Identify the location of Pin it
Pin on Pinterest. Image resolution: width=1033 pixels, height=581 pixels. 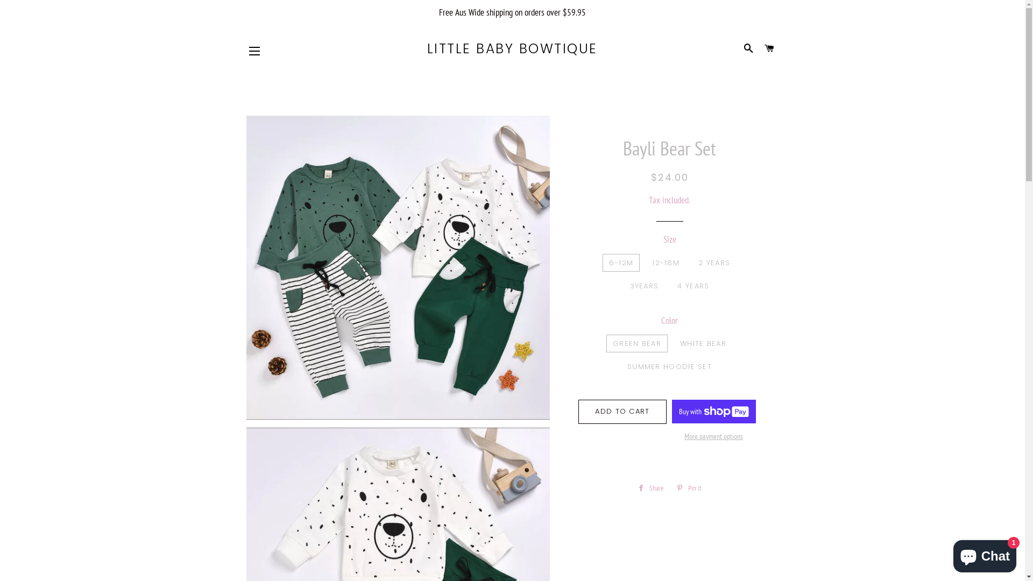
(689, 488).